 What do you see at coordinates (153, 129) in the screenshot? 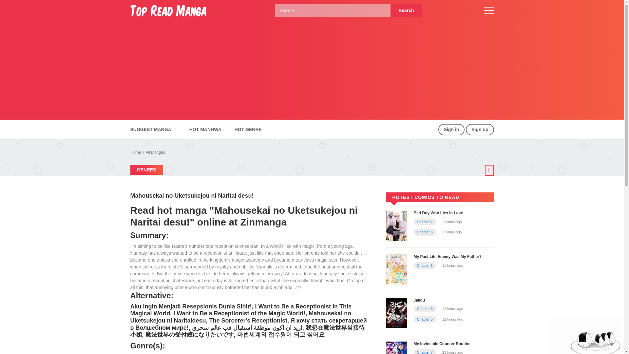
I see `SUGGEST MANGA` at bounding box center [153, 129].